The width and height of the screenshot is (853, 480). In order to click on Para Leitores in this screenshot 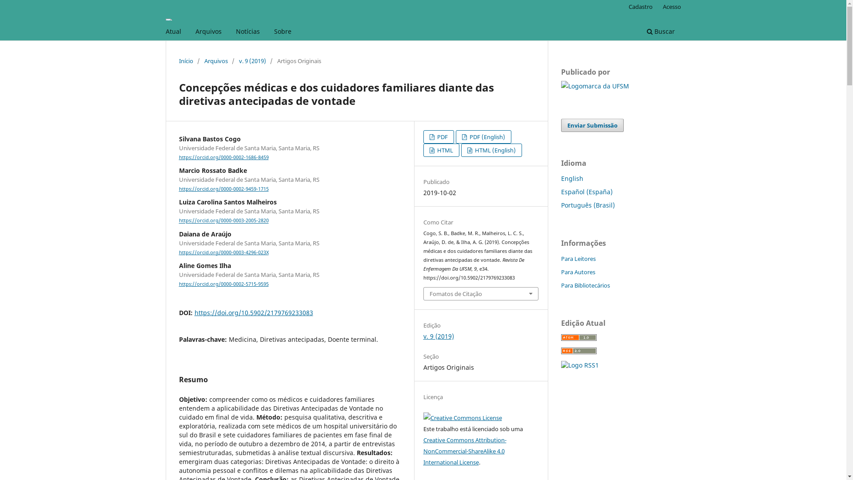, I will do `click(578, 259)`.